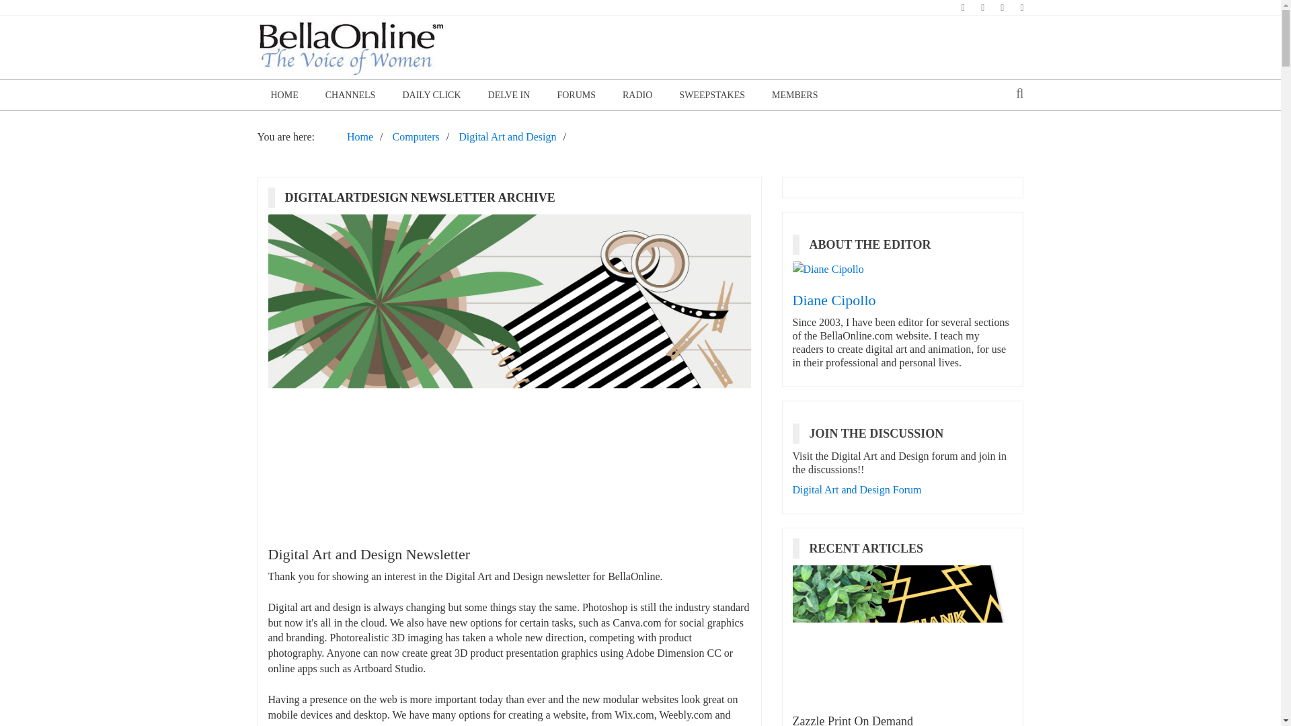 The height and width of the screenshot is (726, 1291). Describe the element at coordinates (509, 95) in the screenshot. I see `DELVE IN` at that location.